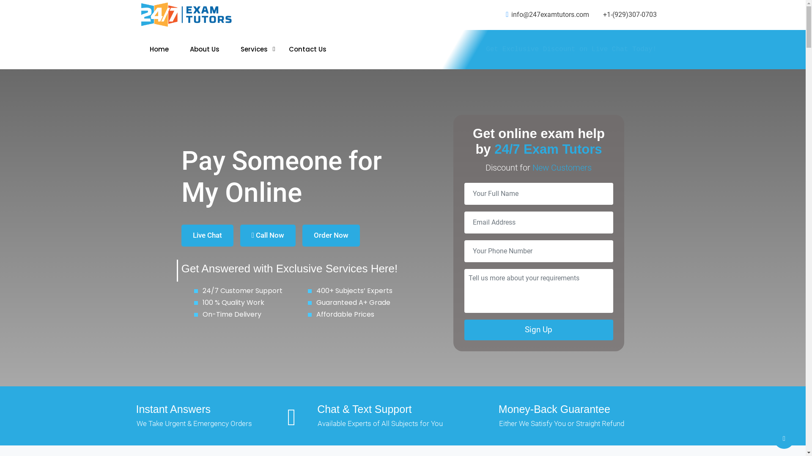 The image size is (812, 456). I want to click on Call Now, so click(268, 236).